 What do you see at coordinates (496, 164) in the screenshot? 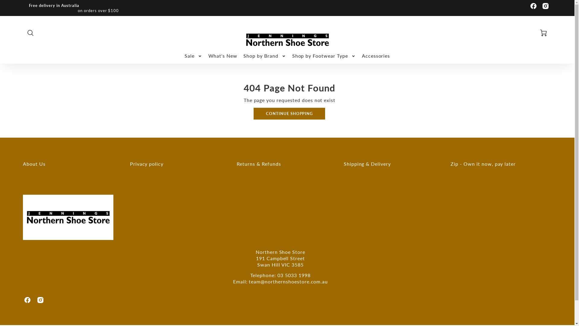
I see `Zip - Own it now, pay later` at bounding box center [496, 164].